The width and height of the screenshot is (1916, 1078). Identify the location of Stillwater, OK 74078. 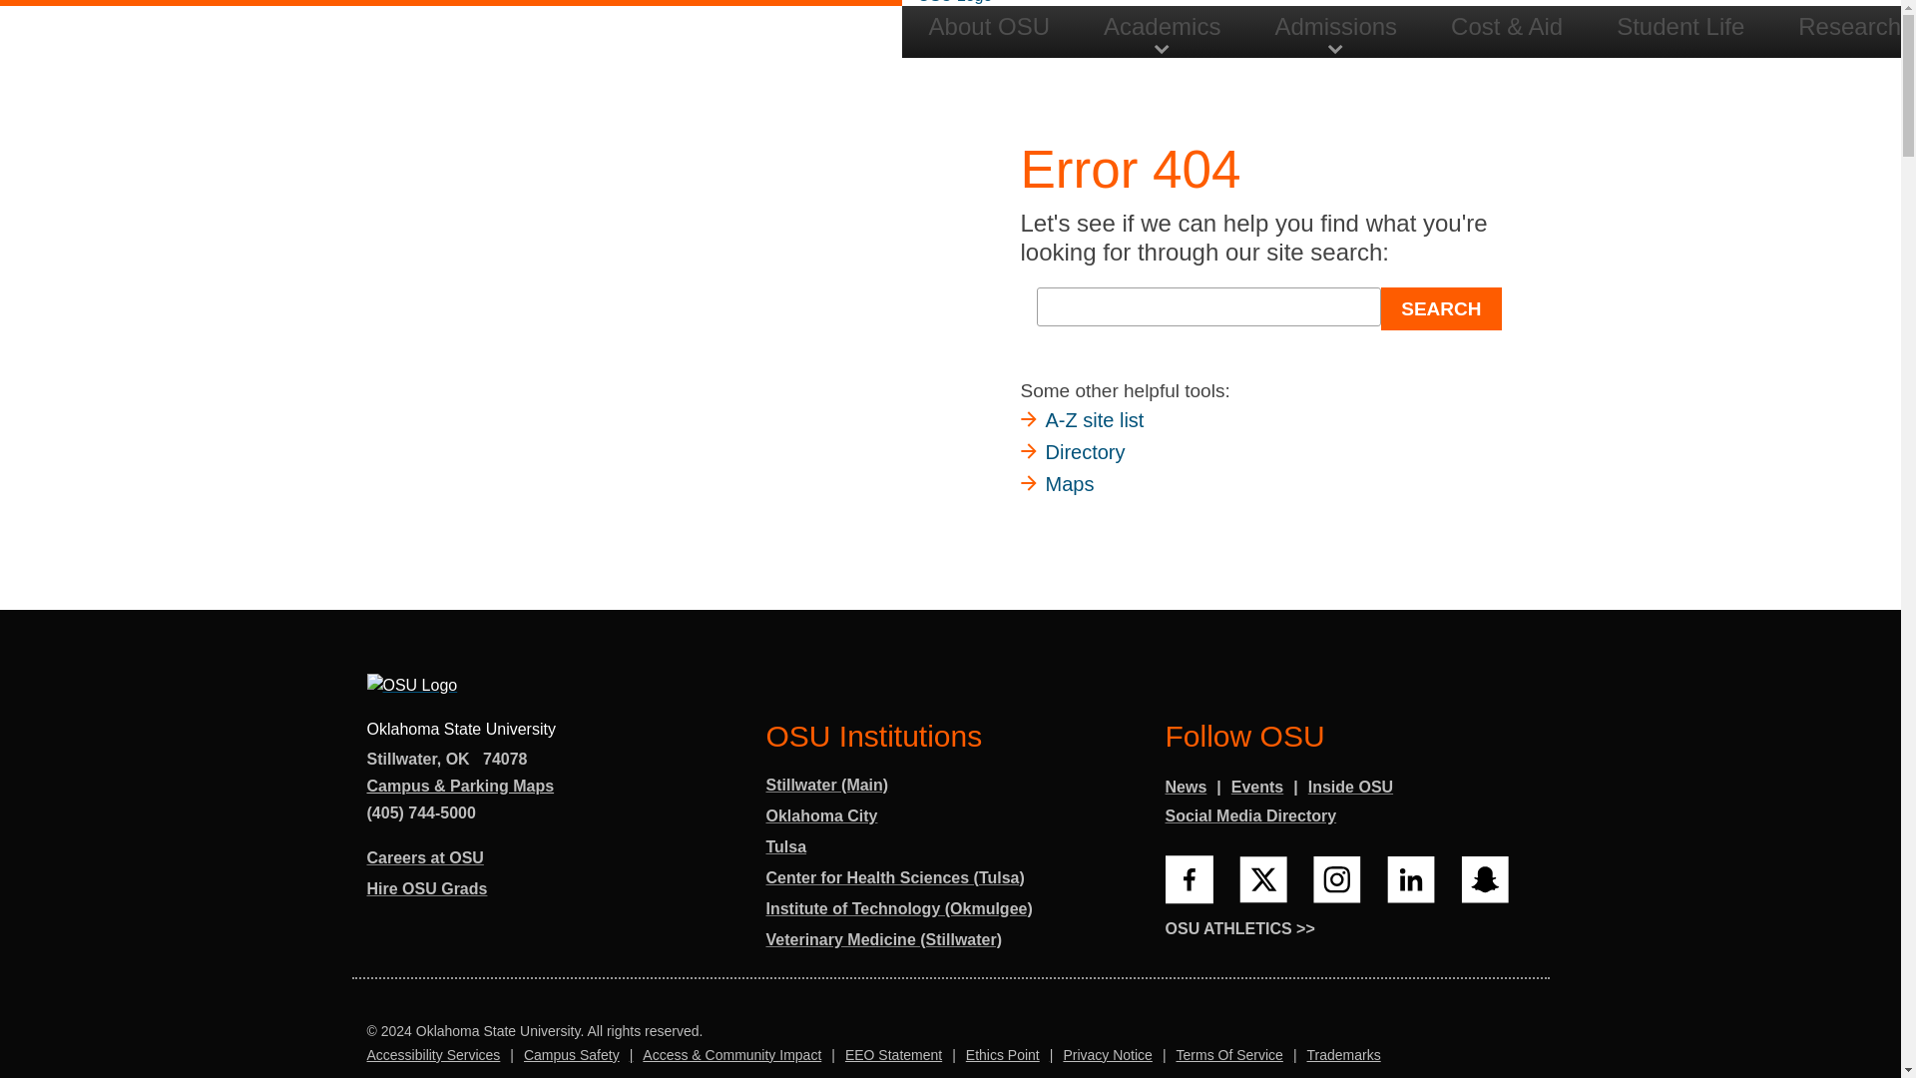
(447, 761).